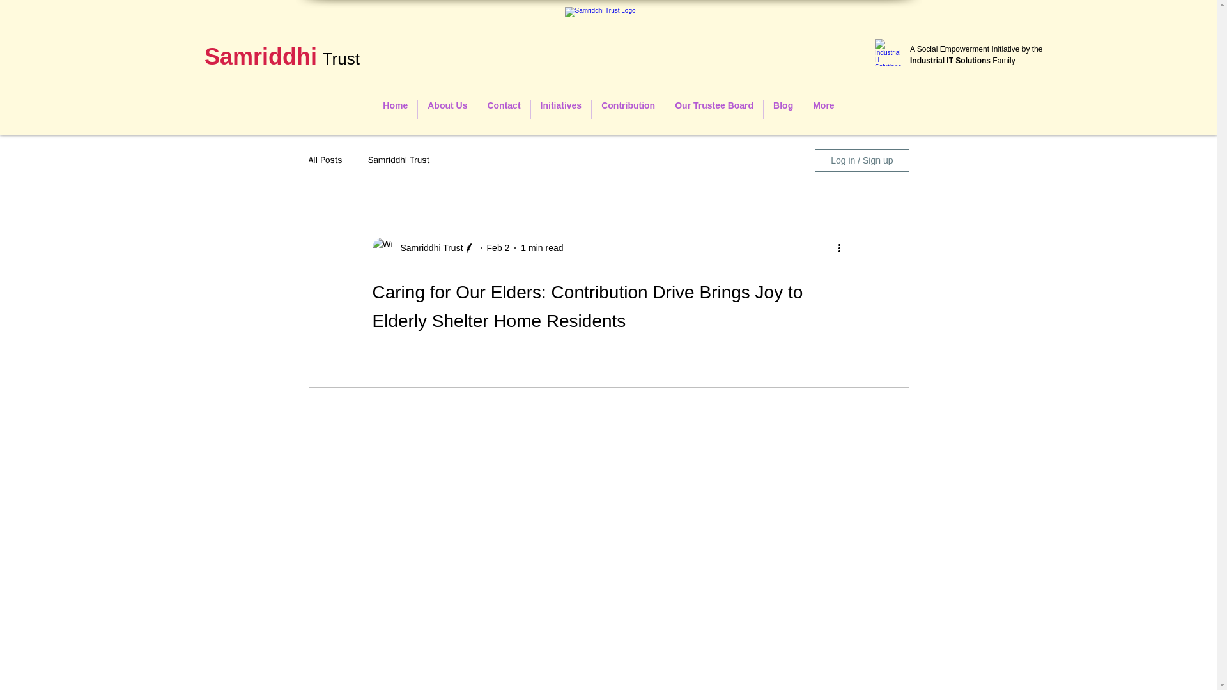  What do you see at coordinates (890, 52) in the screenshot?
I see `Industrial IT Solutions Pvt Ltd` at bounding box center [890, 52].